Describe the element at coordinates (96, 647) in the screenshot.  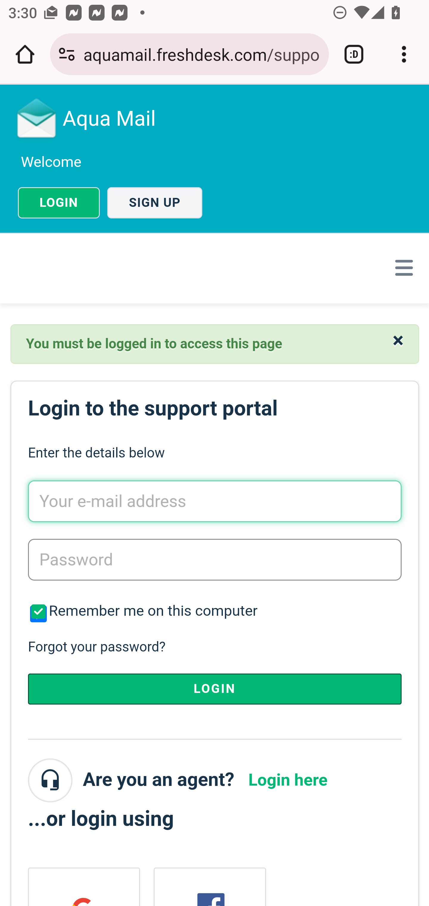
I see `Forgot your password?` at that location.